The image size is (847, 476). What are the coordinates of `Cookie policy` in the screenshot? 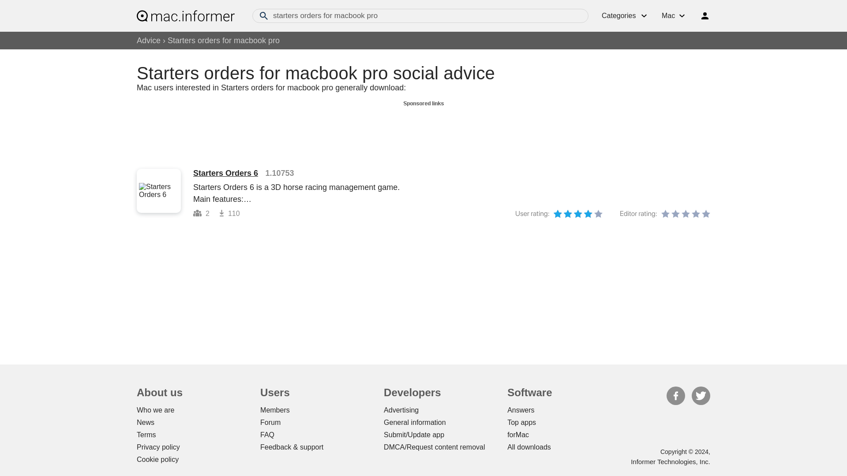 It's located at (157, 459).